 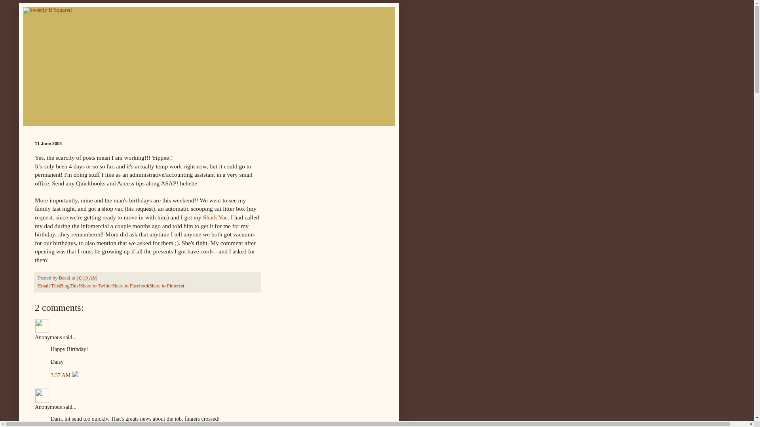 What do you see at coordinates (75, 375) in the screenshot?
I see `Delete Comment` at bounding box center [75, 375].